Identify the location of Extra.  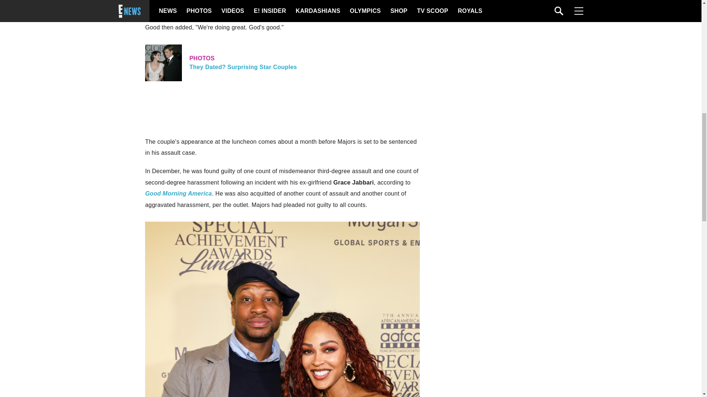
(282, 62).